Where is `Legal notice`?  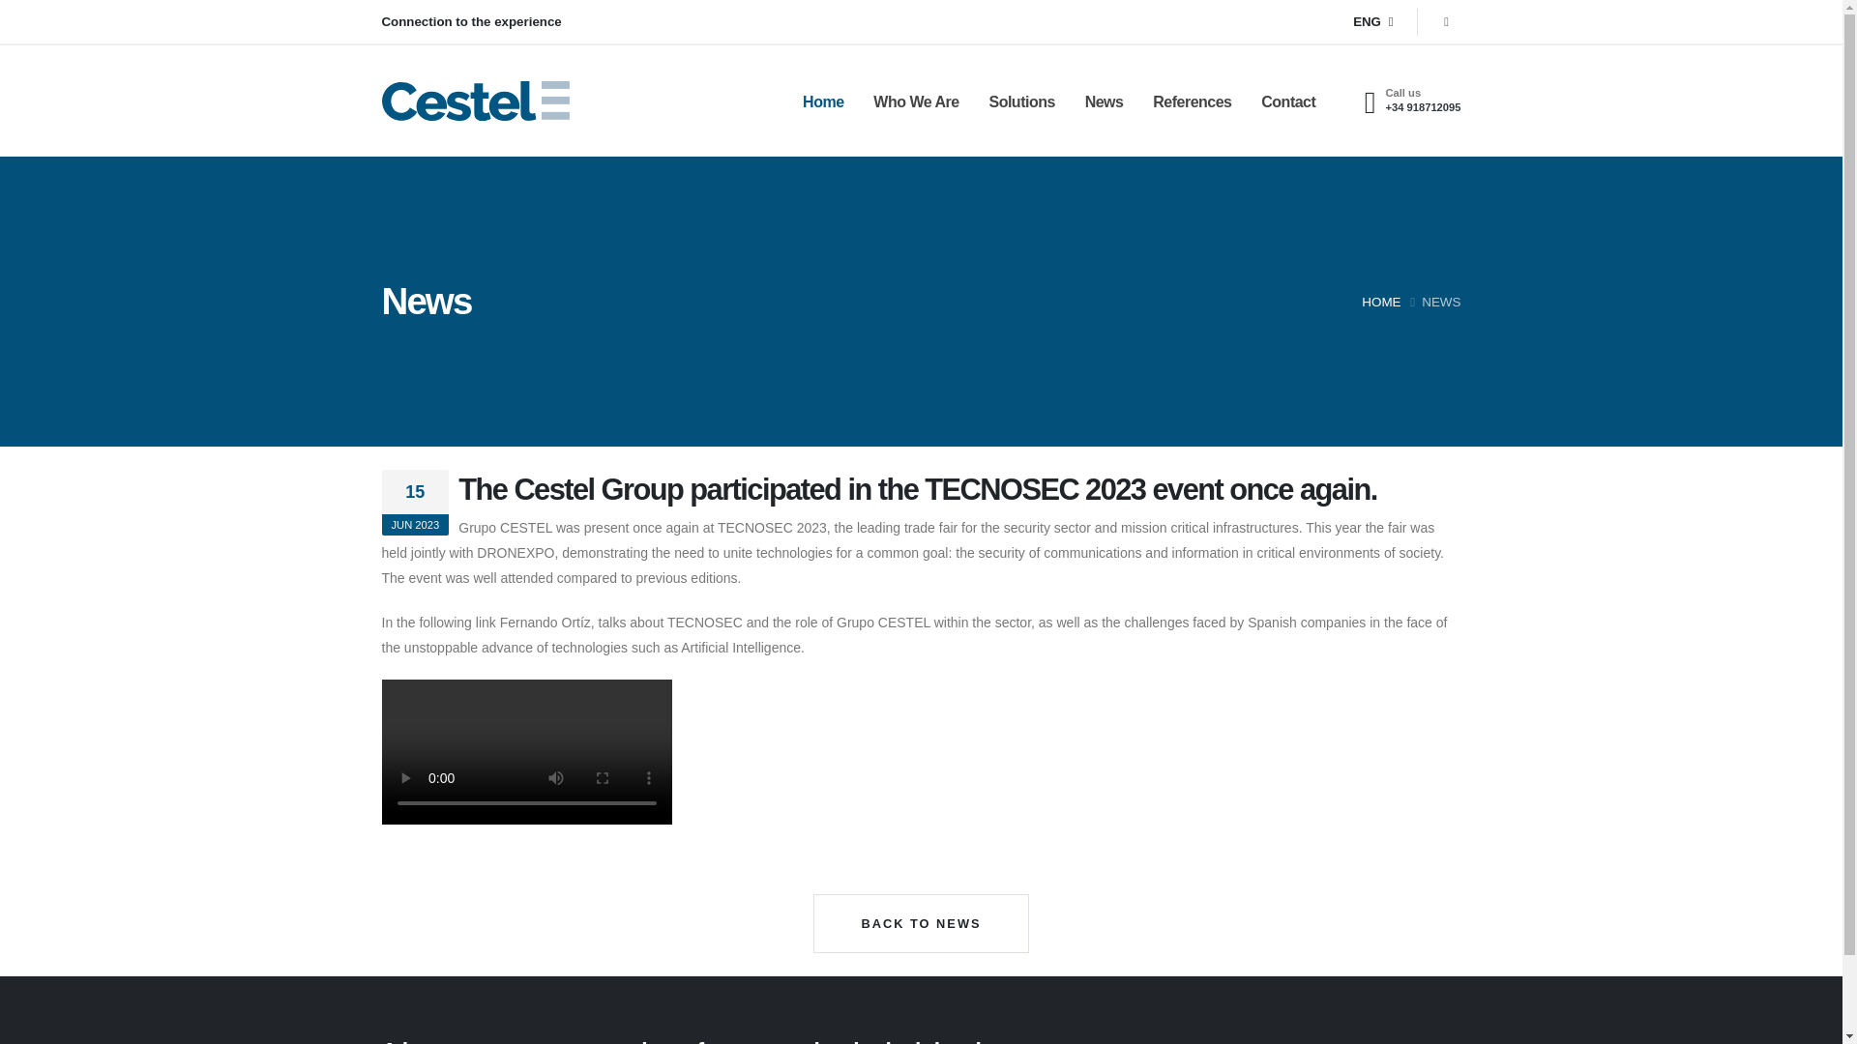 Legal notice is located at coordinates (967, 754).